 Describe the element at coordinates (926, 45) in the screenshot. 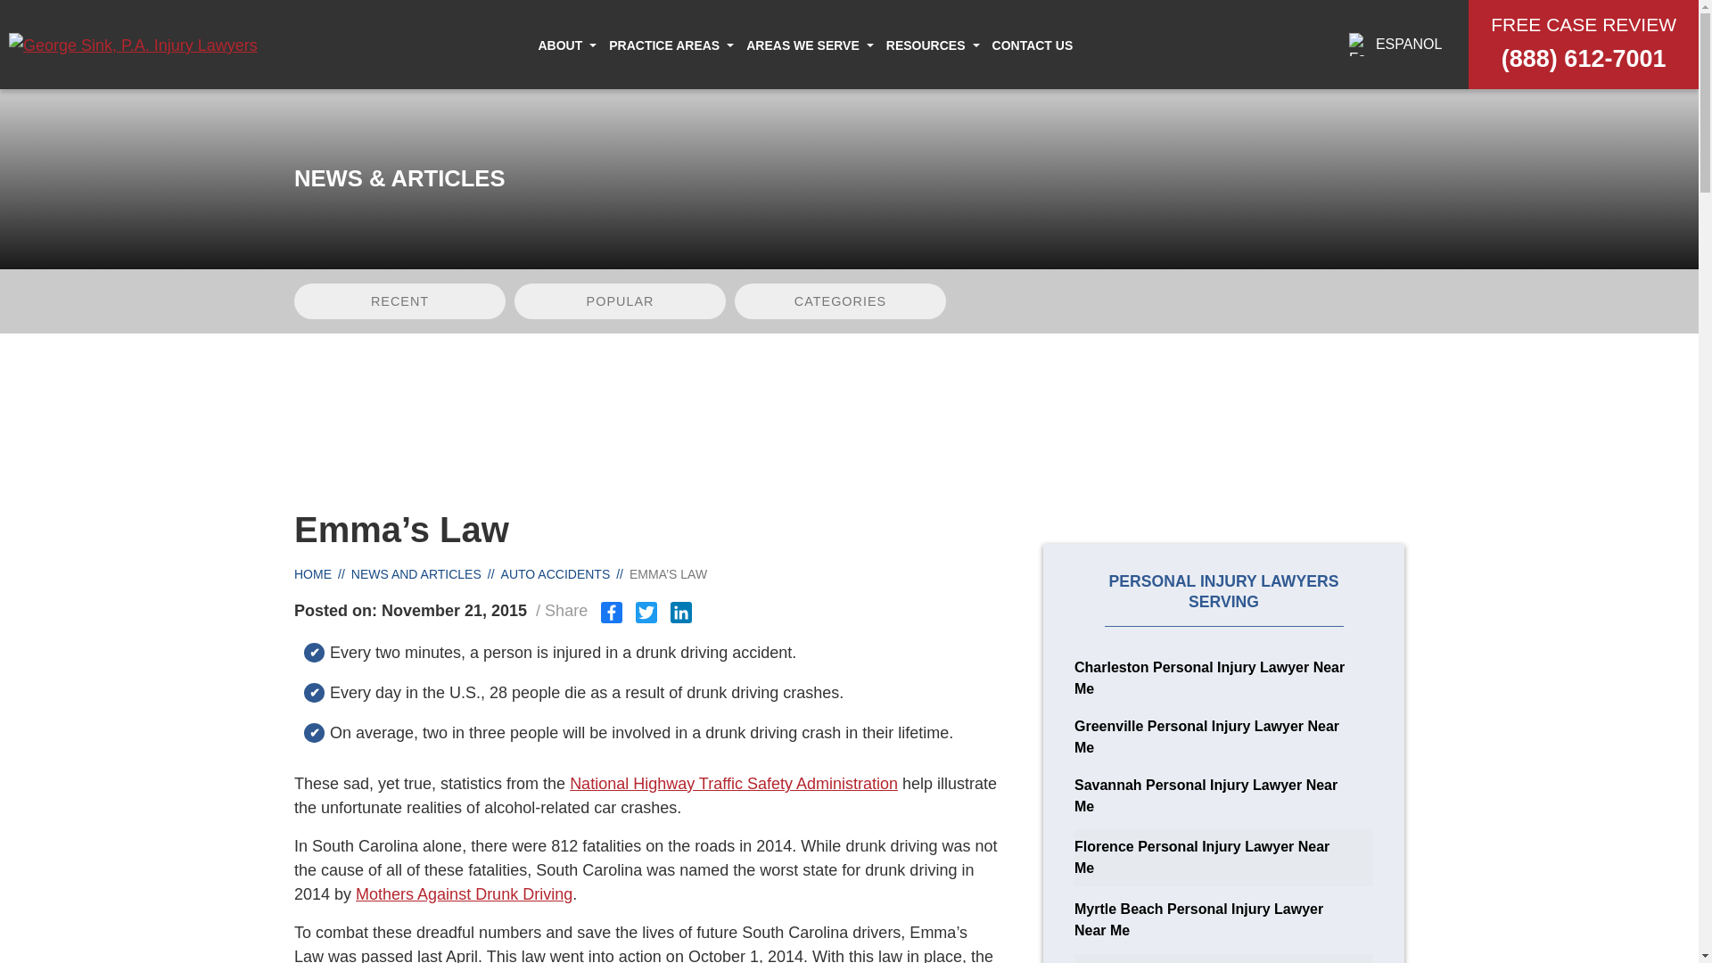

I see `RESOURCES` at that location.